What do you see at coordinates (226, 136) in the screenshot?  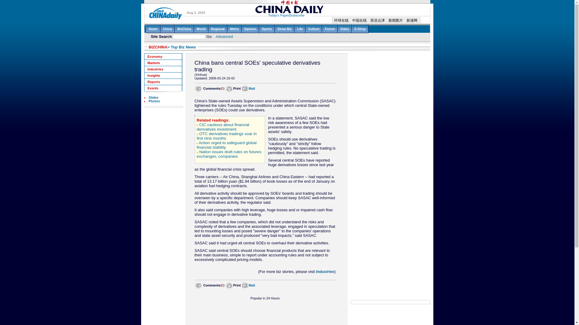 I see `OTC derivatives tradings soar in first nine months` at bounding box center [226, 136].